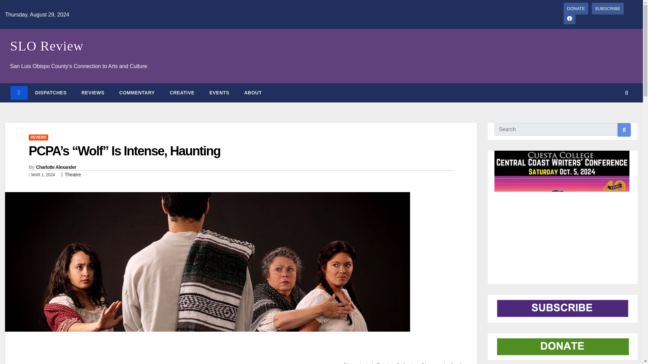 Image resolution: width=648 pixels, height=364 pixels. I want to click on FACEBOOK, so click(569, 18).